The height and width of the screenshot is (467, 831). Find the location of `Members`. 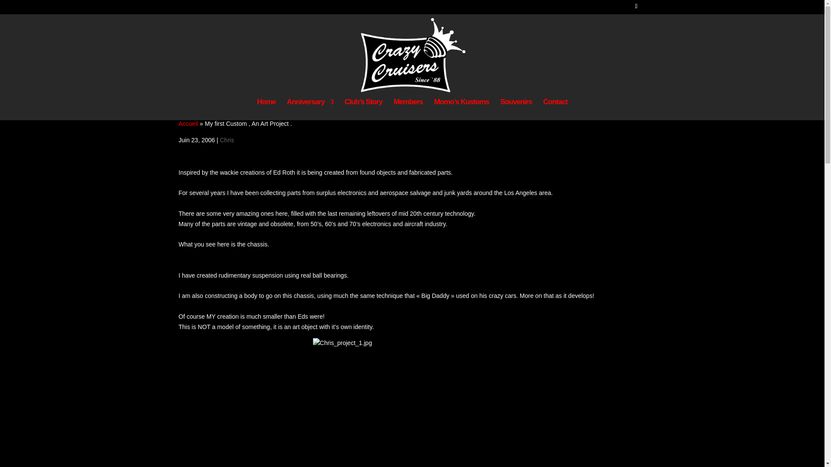

Members is located at coordinates (408, 109).